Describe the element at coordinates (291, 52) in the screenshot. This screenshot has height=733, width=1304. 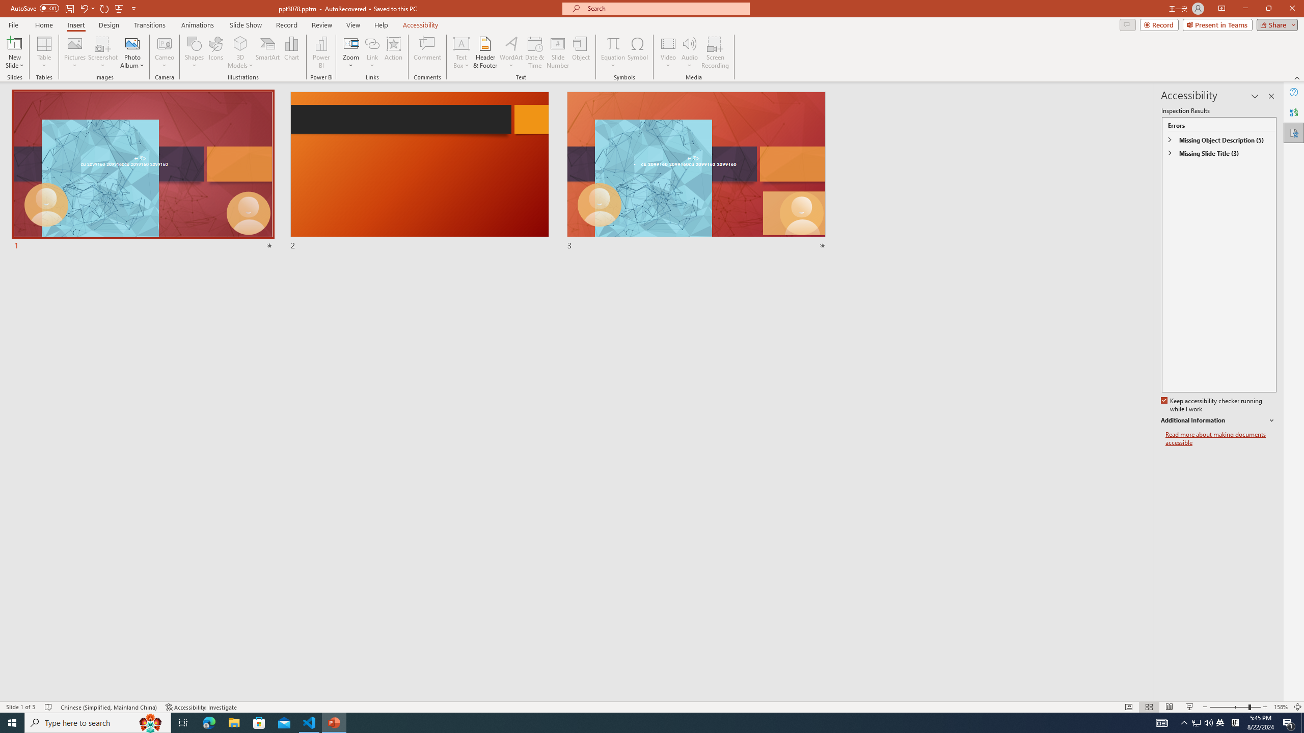
I see `Chart...` at that location.